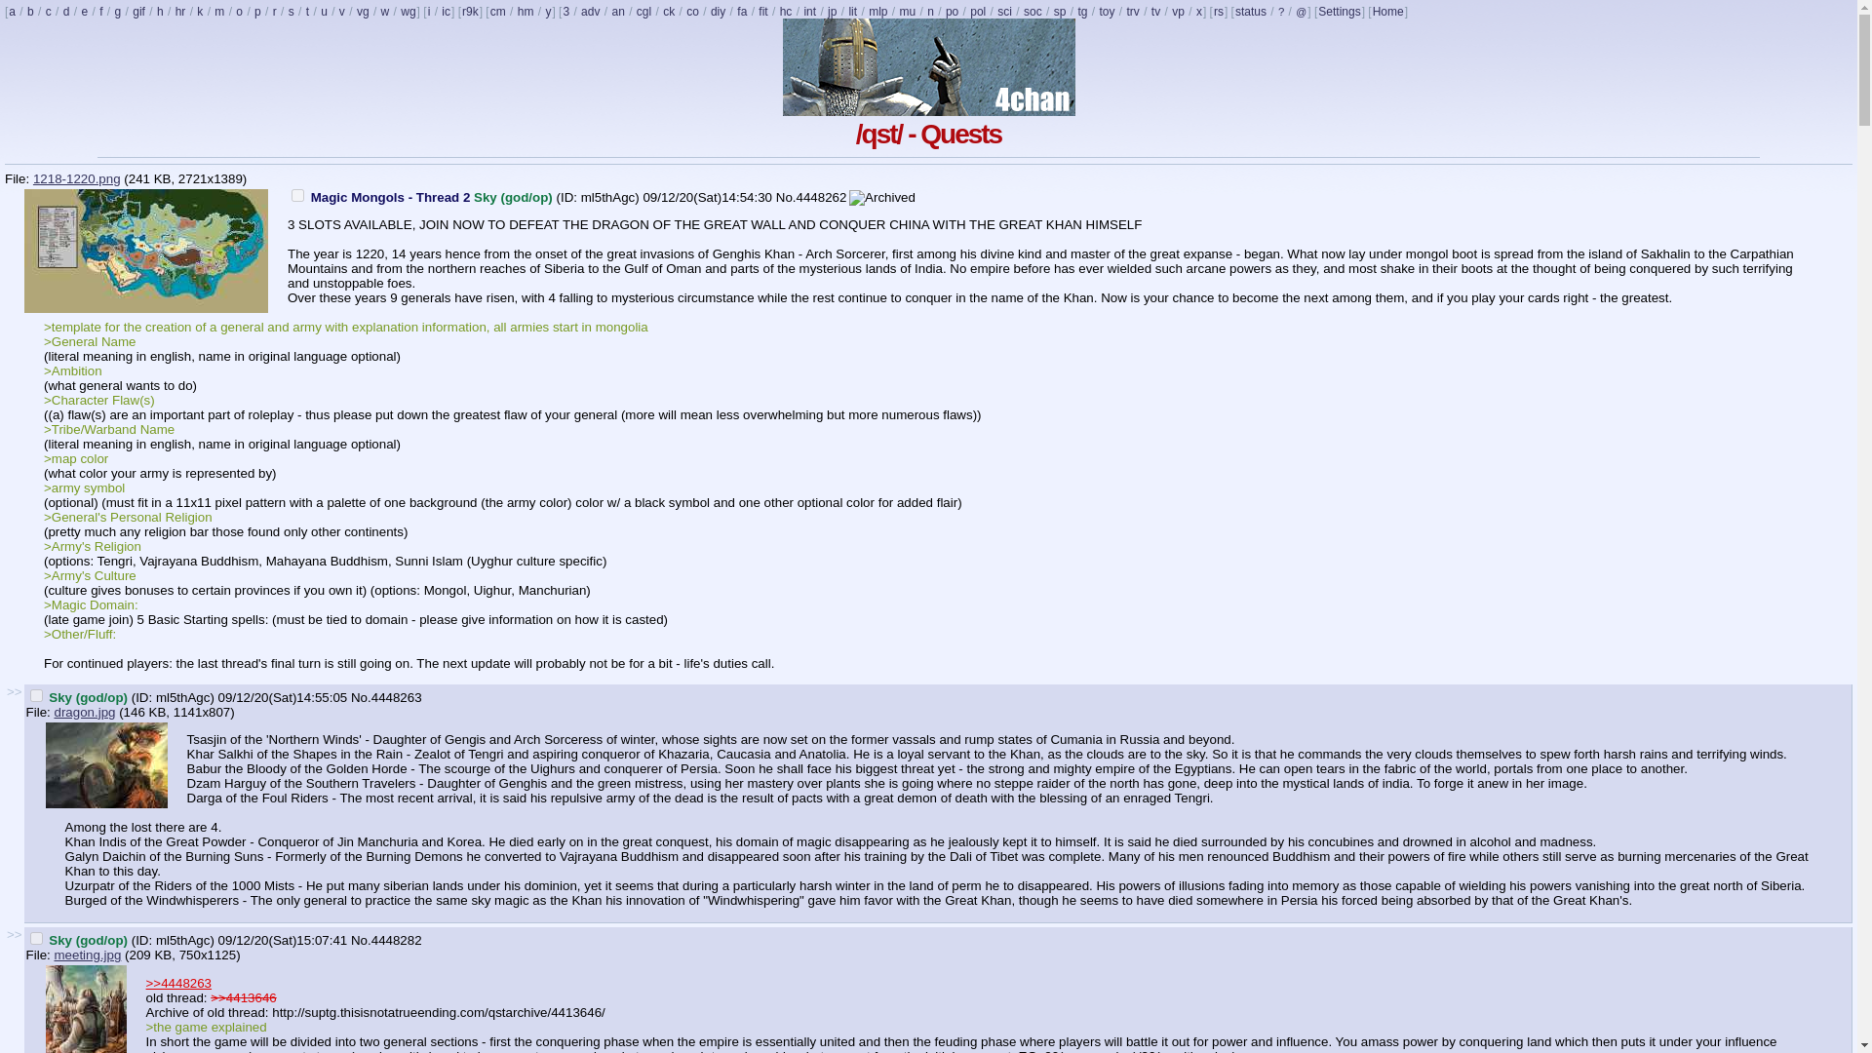 This screenshot has width=1872, height=1053. I want to click on delete, so click(36, 938).